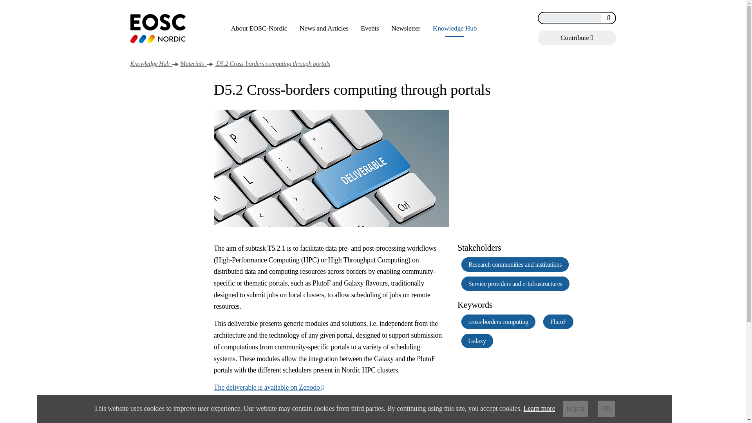 Image resolution: width=752 pixels, height=423 pixels. Describe the element at coordinates (272, 63) in the screenshot. I see ` D5.2 Cross-borders computing through portals` at that location.